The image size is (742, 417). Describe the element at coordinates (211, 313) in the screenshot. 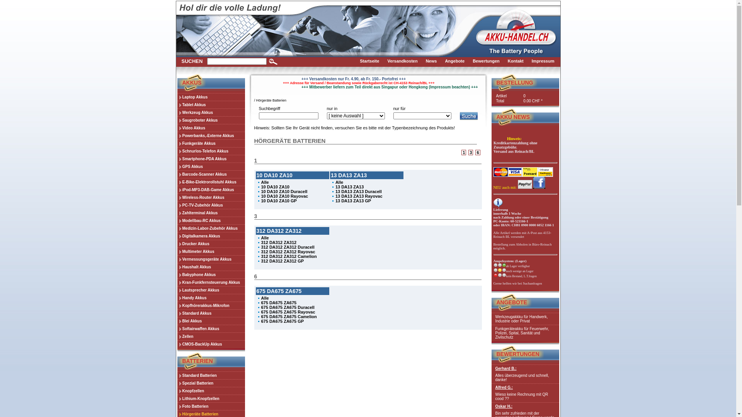

I see `Standard Akkus` at that location.